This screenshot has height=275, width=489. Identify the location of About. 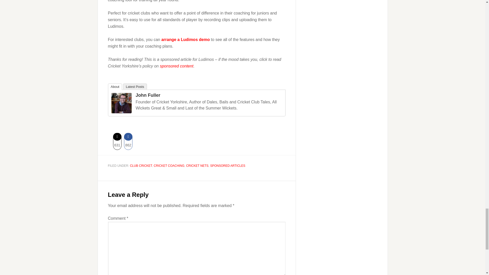
(115, 87).